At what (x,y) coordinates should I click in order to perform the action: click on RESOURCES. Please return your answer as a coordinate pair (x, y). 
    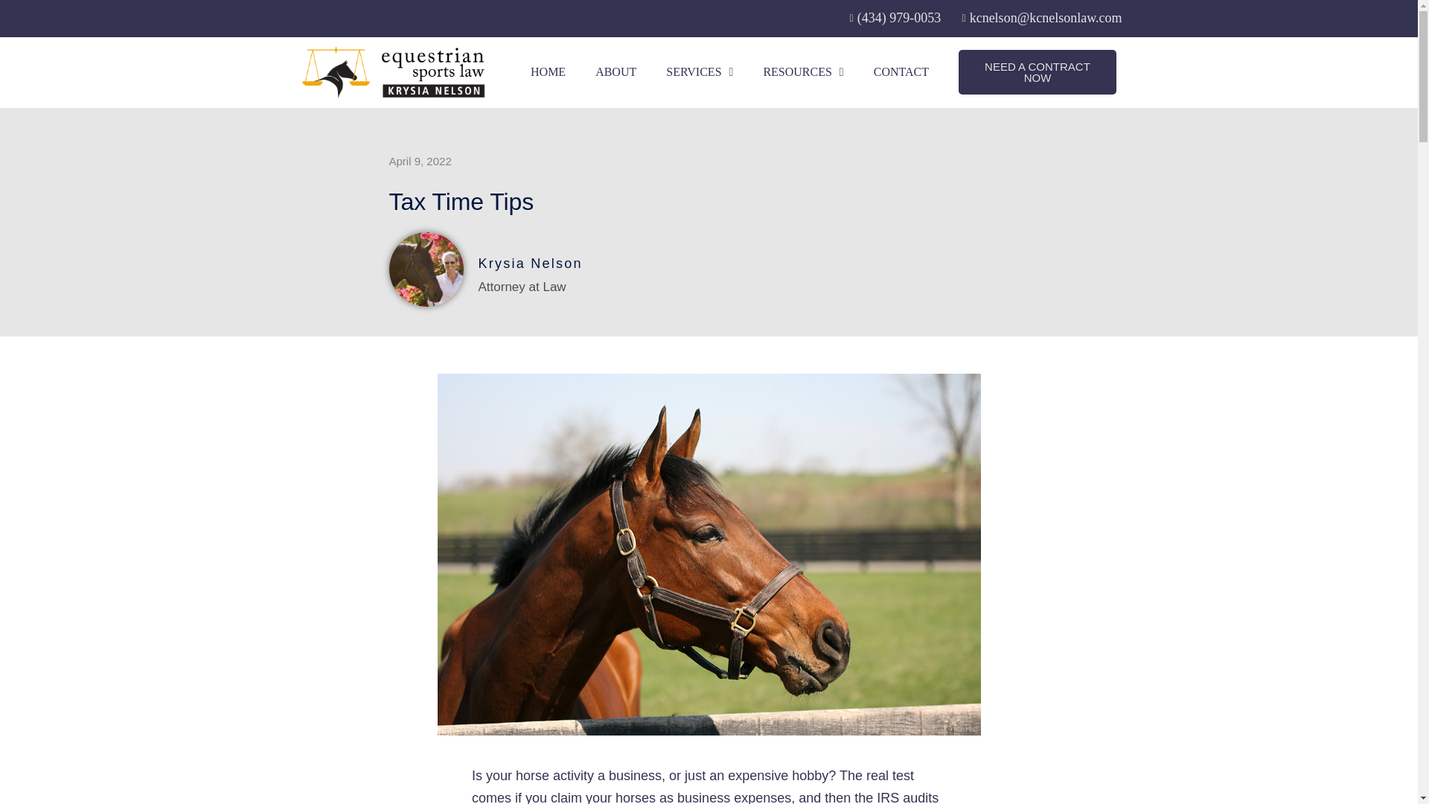
    Looking at the image, I should click on (802, 71).